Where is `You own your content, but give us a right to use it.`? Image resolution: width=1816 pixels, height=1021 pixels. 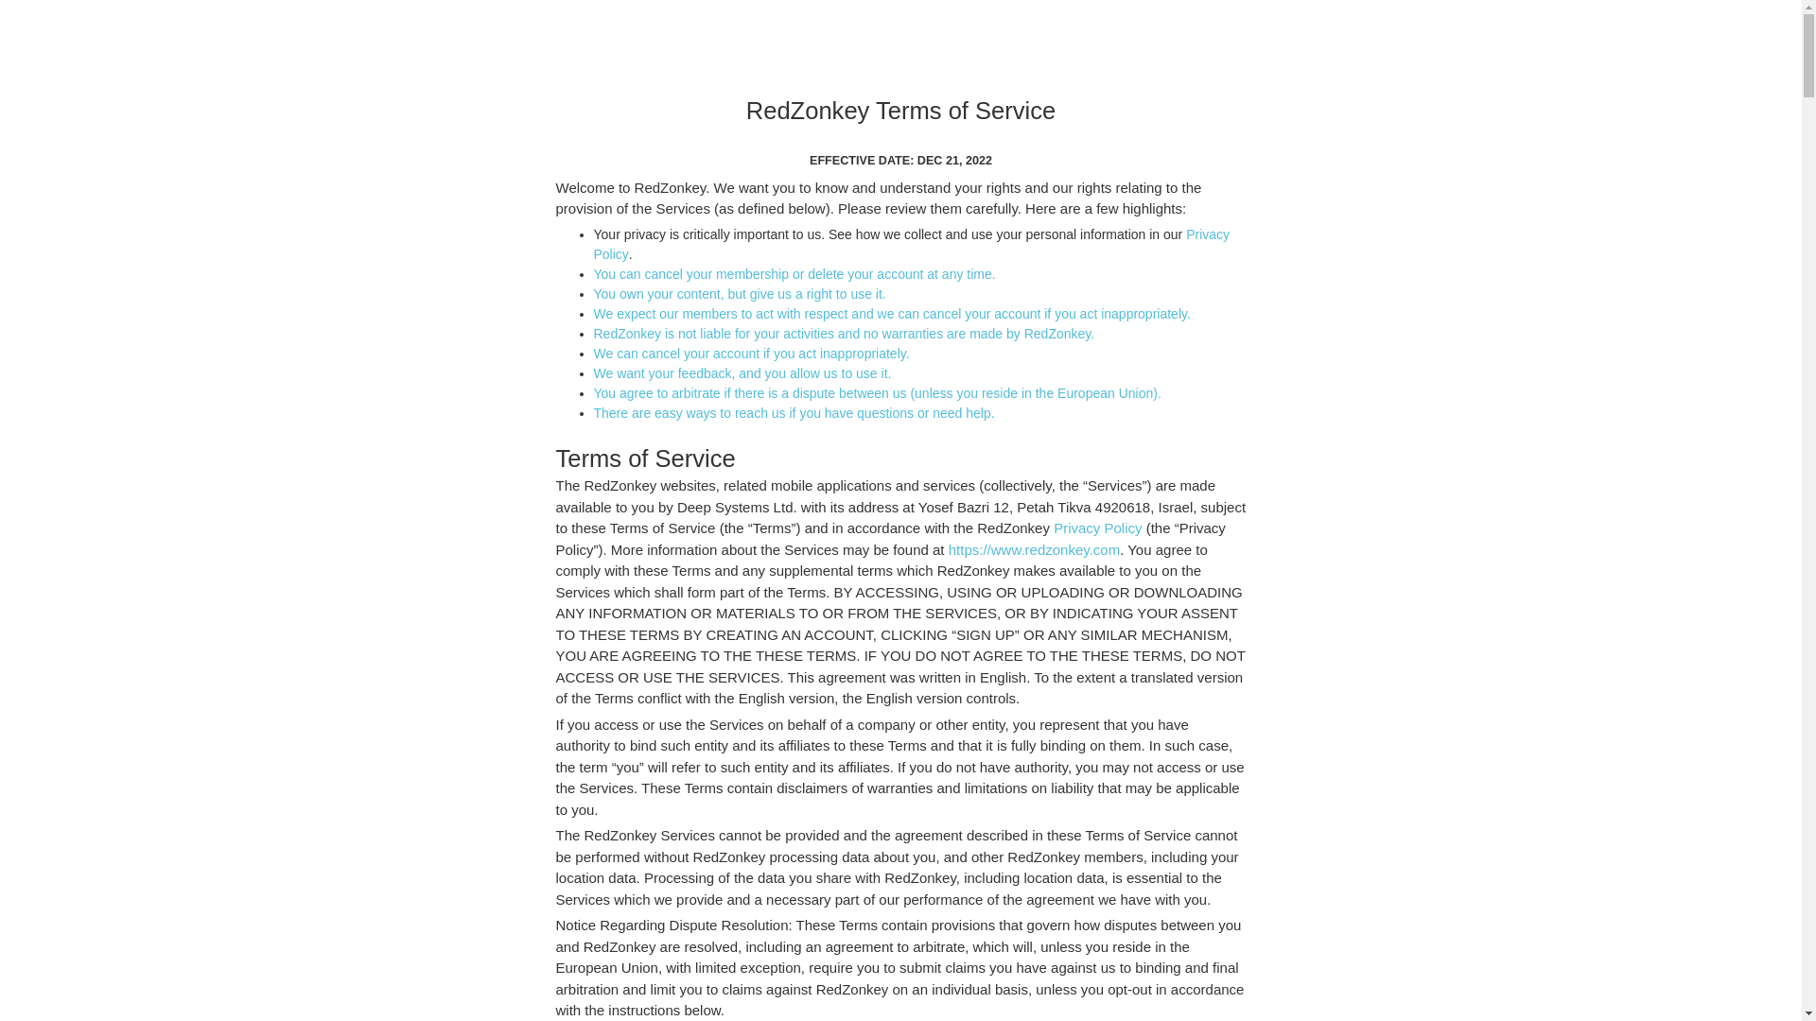
You own your content, but give us a right to use it. is located at coordinates (740, 293).